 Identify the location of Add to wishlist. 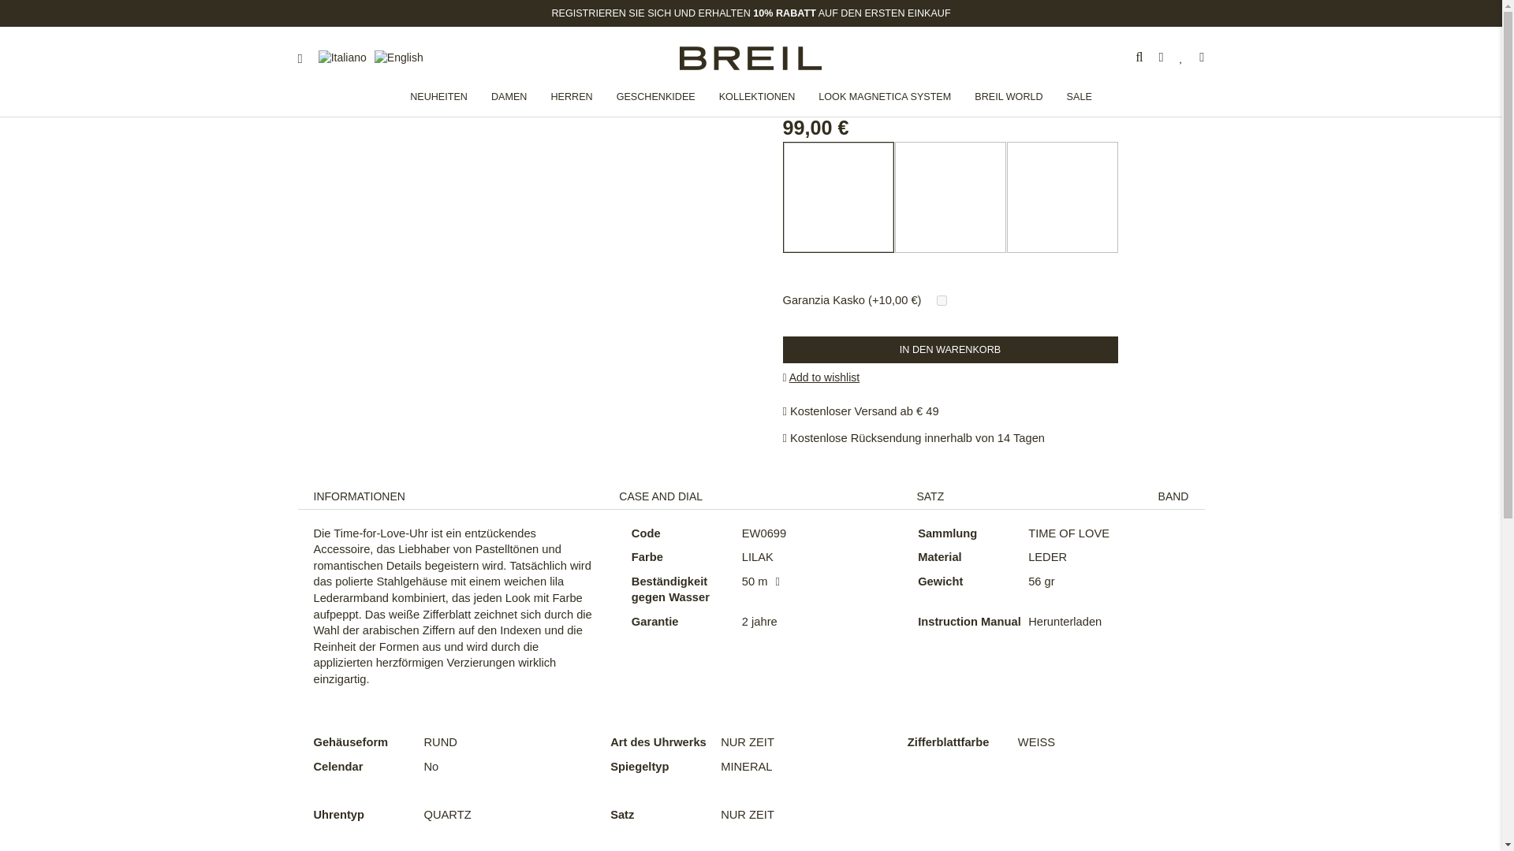
(821, 377).